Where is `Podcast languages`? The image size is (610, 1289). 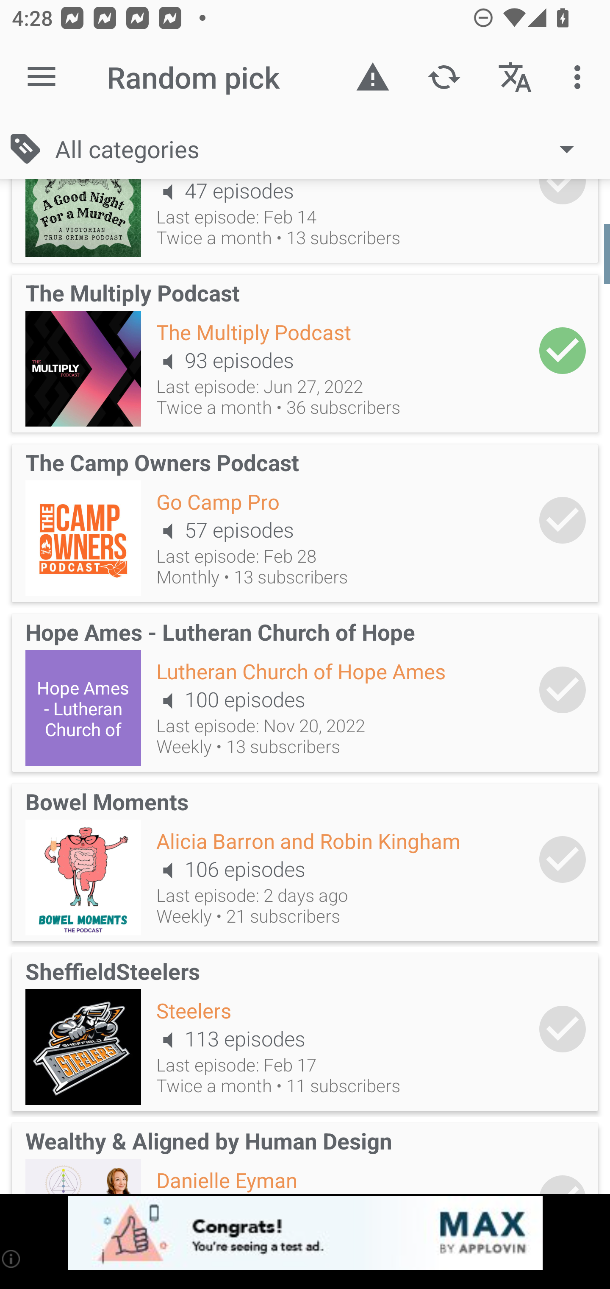 Podcast languages is located at coordinates (515, 77).